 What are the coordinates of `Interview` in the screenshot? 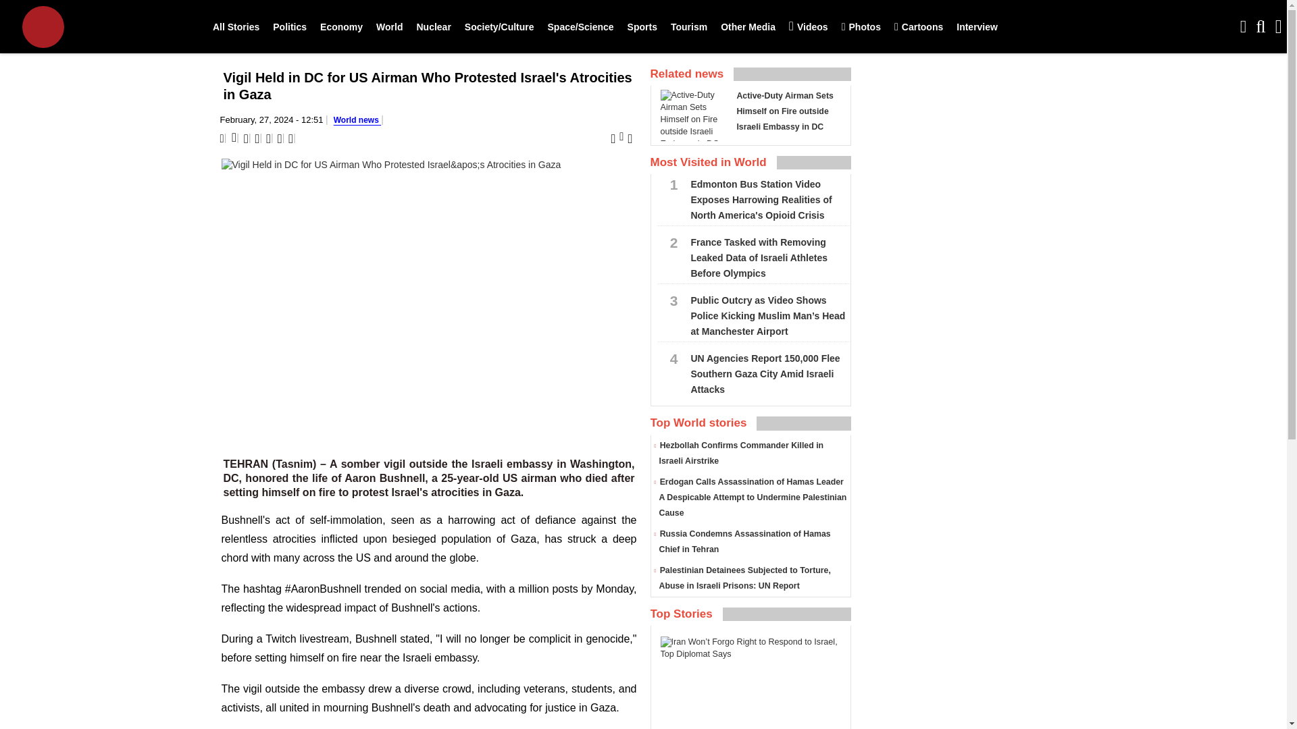 It's located at (977, 27).